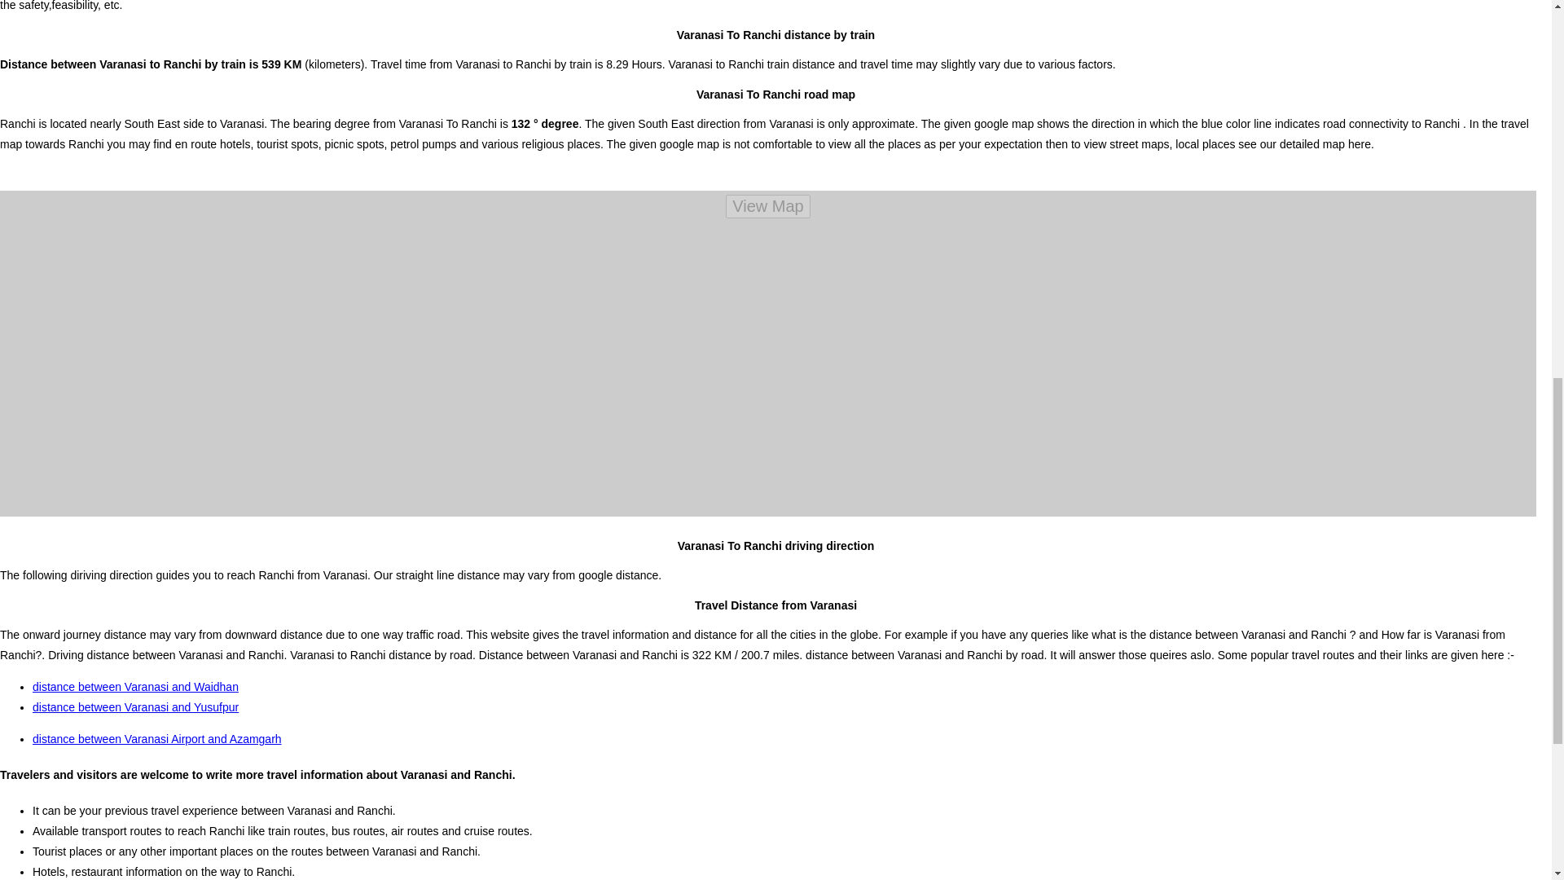 This screenshot has height=880, width=1564. What do you see at coordinates (135, 706) in the screenshot?
I see `distance between Varanasi and Yusufpur` at bounding box center [135, 706].